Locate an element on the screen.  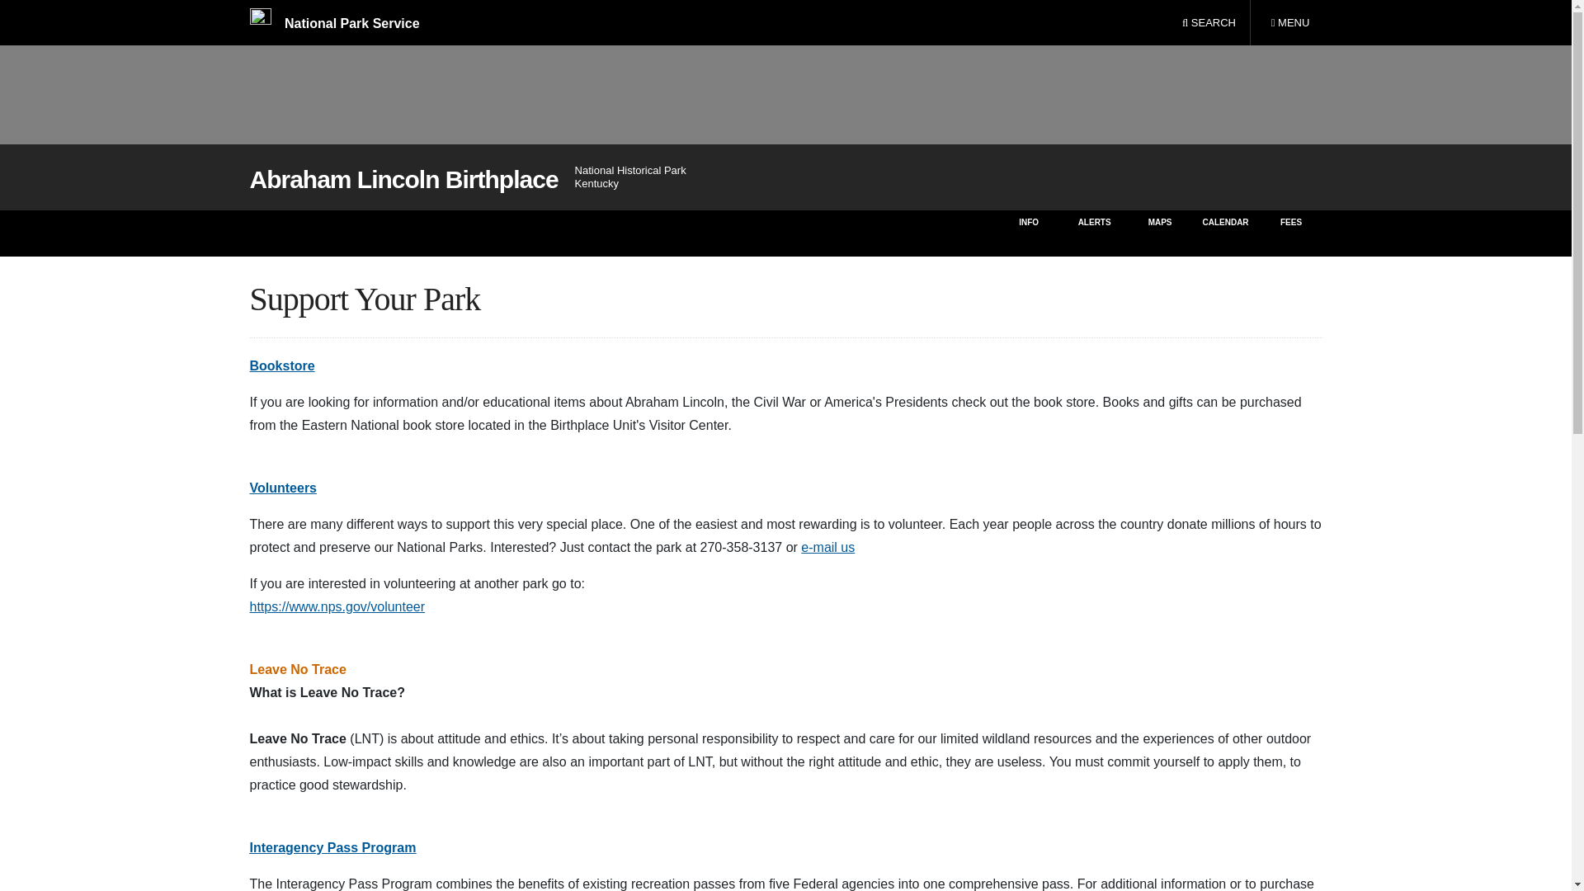
SEARCH is located at coordinates (1209, 23).